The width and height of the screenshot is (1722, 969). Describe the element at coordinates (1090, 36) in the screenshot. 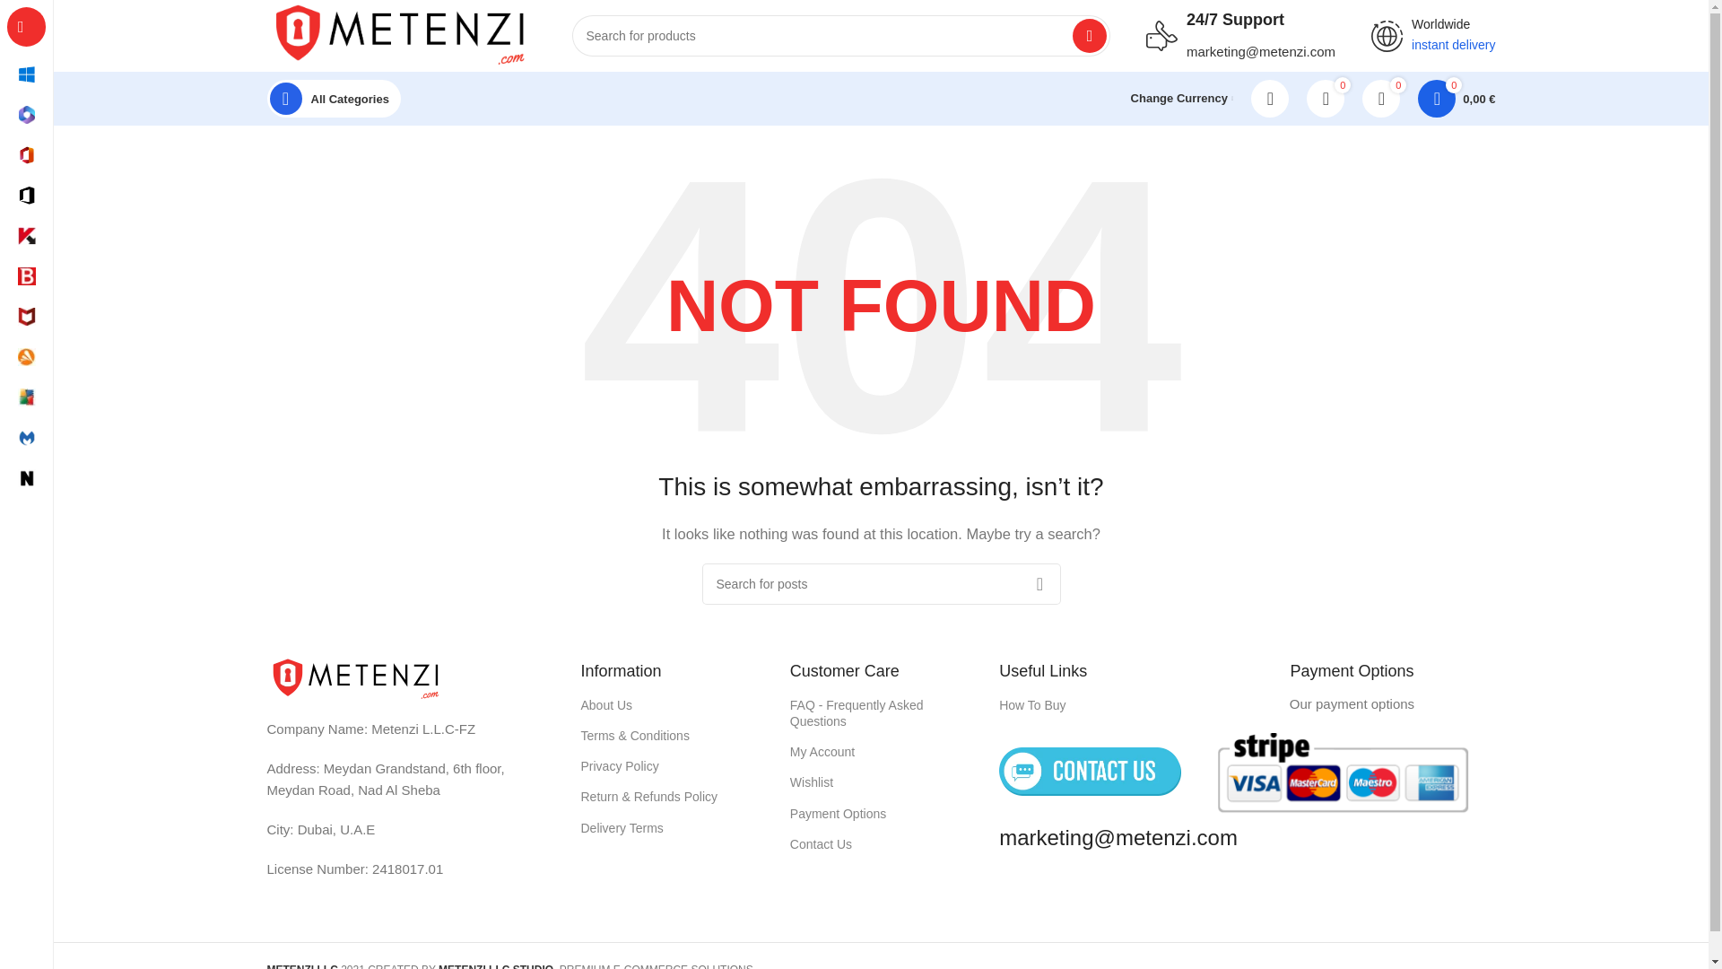

I see `Search` at that location.